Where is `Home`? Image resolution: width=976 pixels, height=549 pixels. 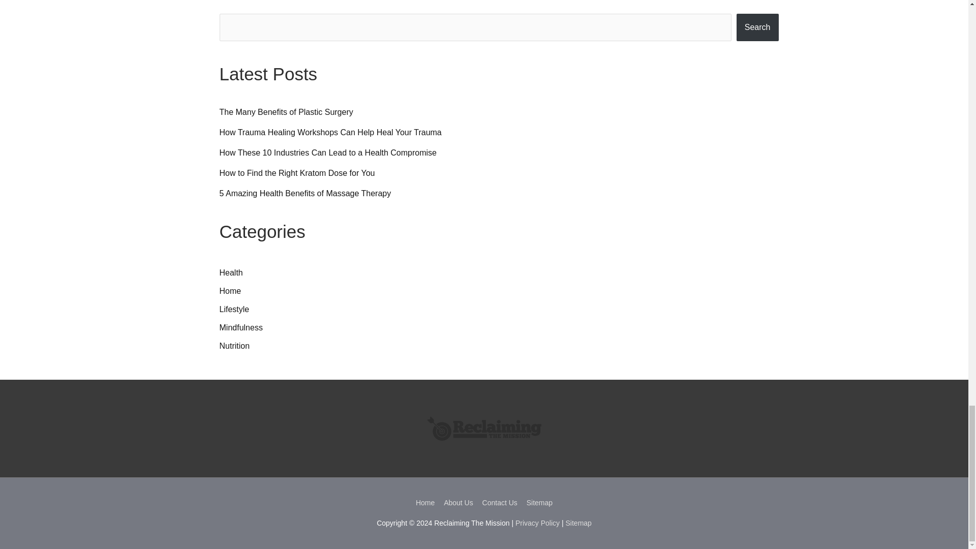
Home is located at coordinates (427, 502).